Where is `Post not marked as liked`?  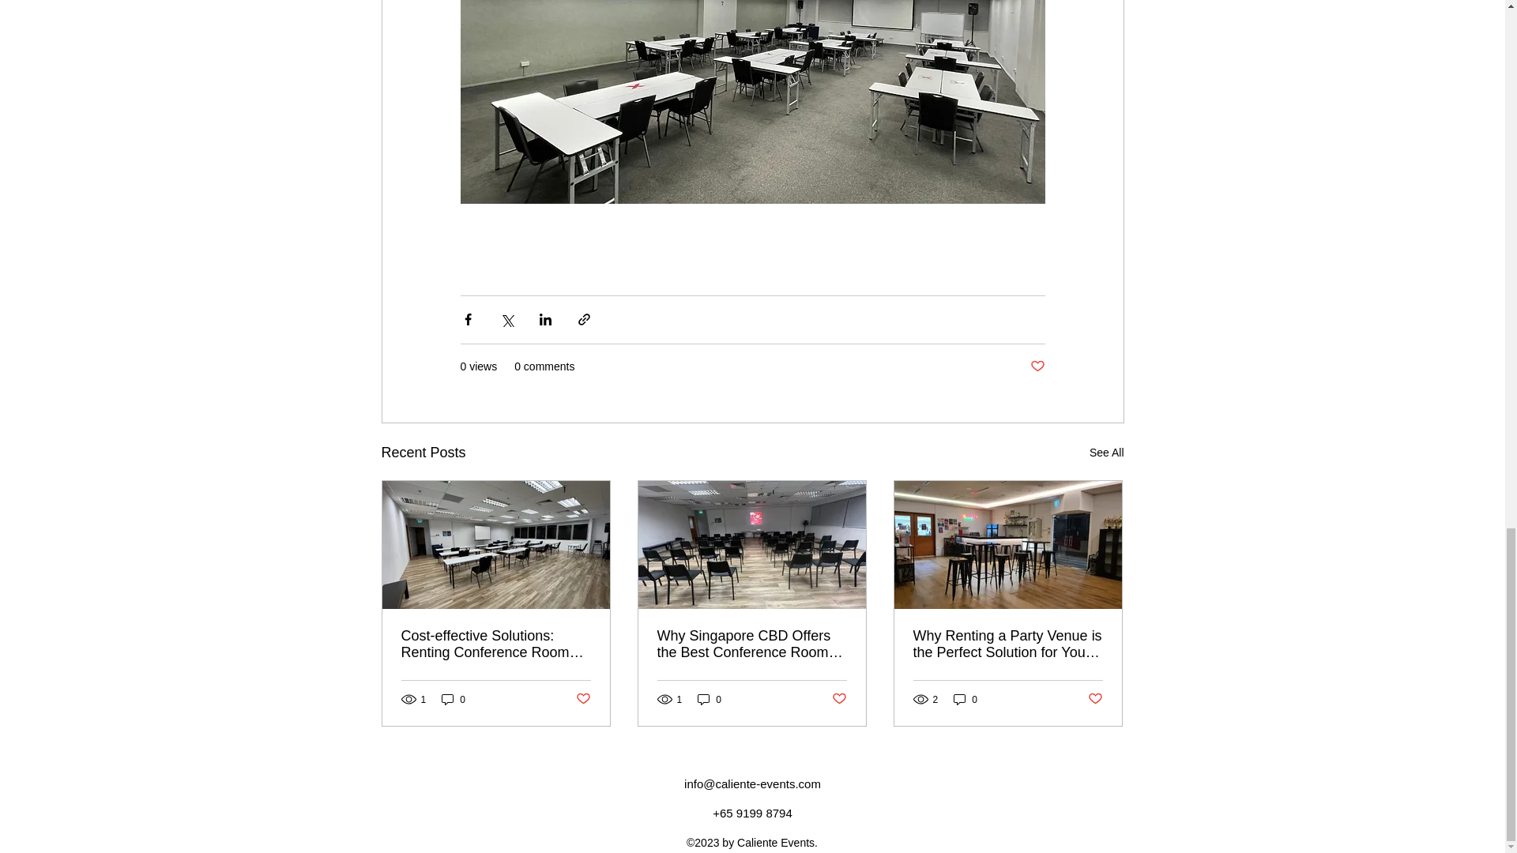
Post not marked as liked is located at coordinates (1037, 366).